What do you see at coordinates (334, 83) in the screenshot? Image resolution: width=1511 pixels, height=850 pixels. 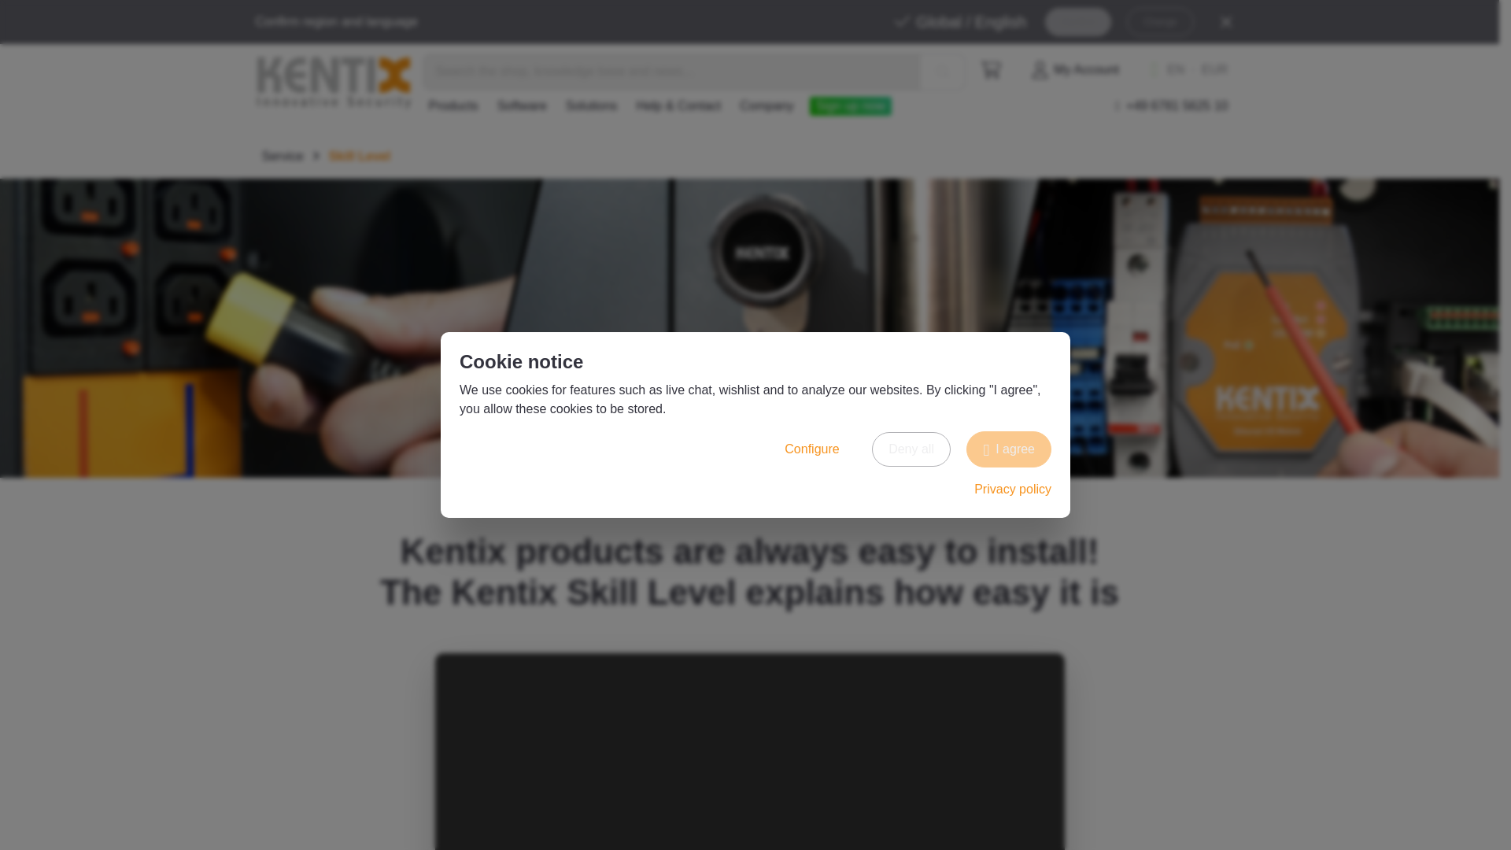 I see `Go to homepage` at bounding box center [334, 83].